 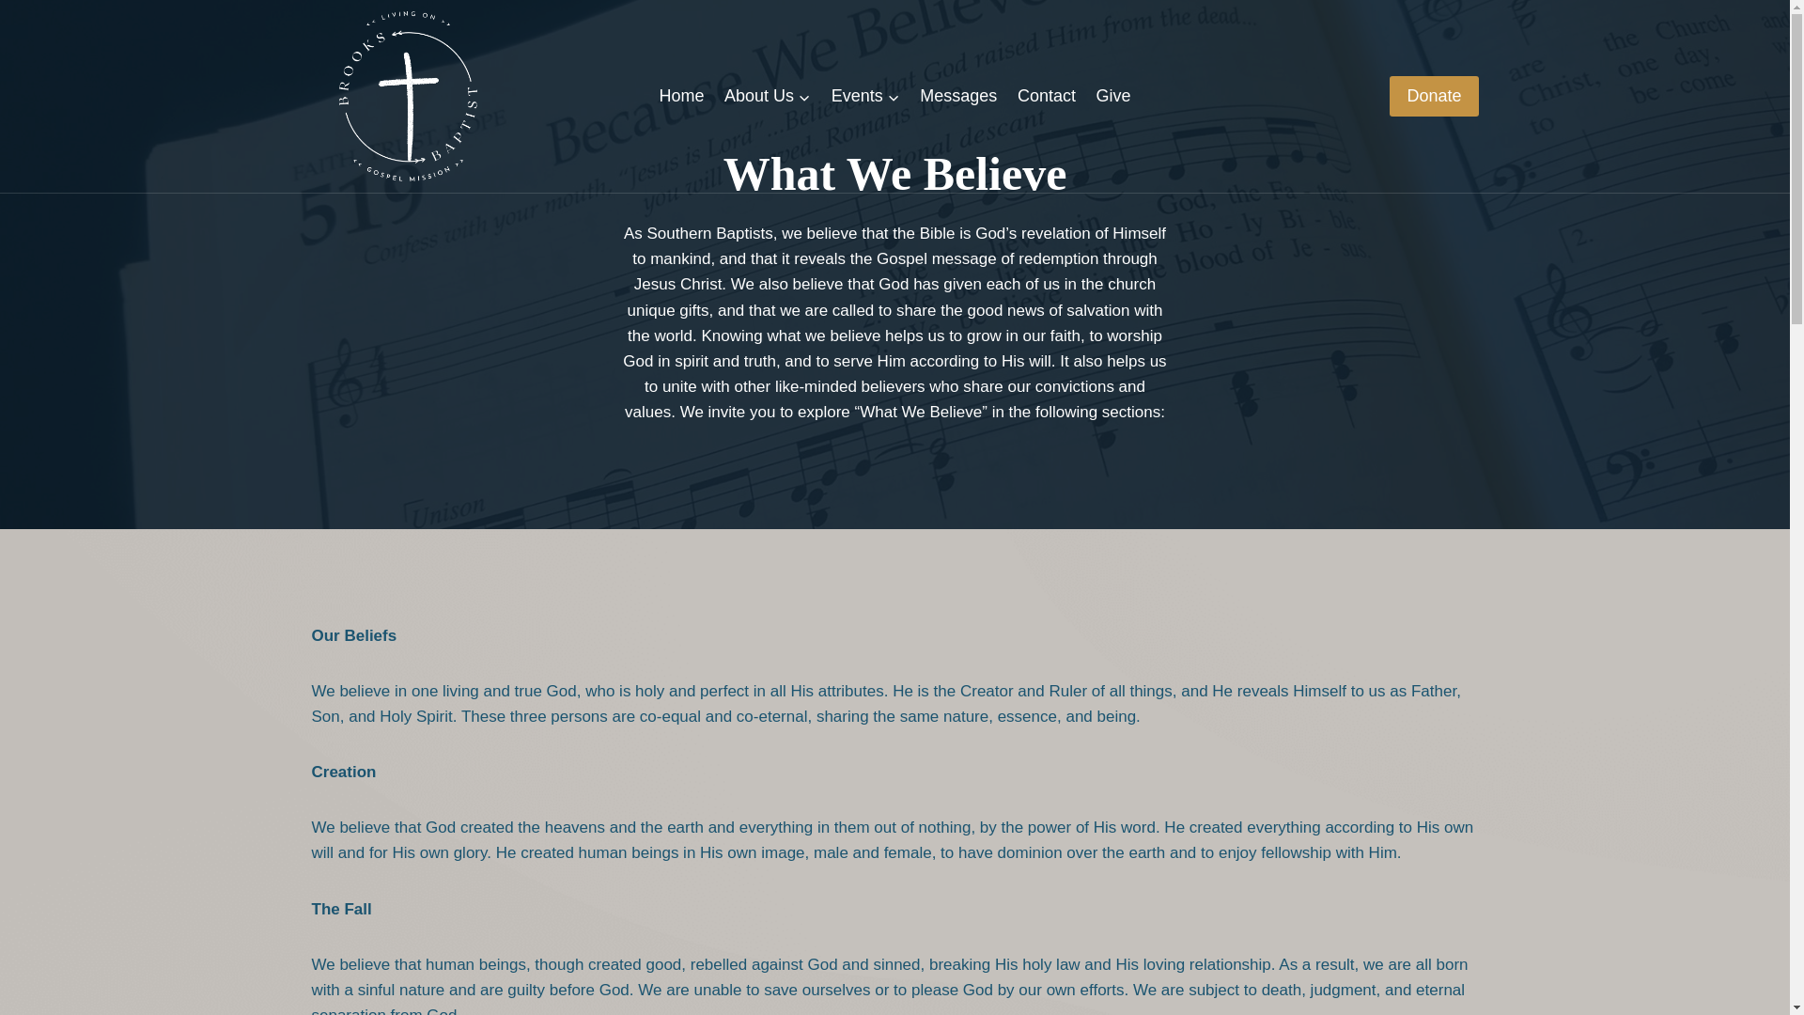 I want to click on Give, so click(x=1113, y=96).